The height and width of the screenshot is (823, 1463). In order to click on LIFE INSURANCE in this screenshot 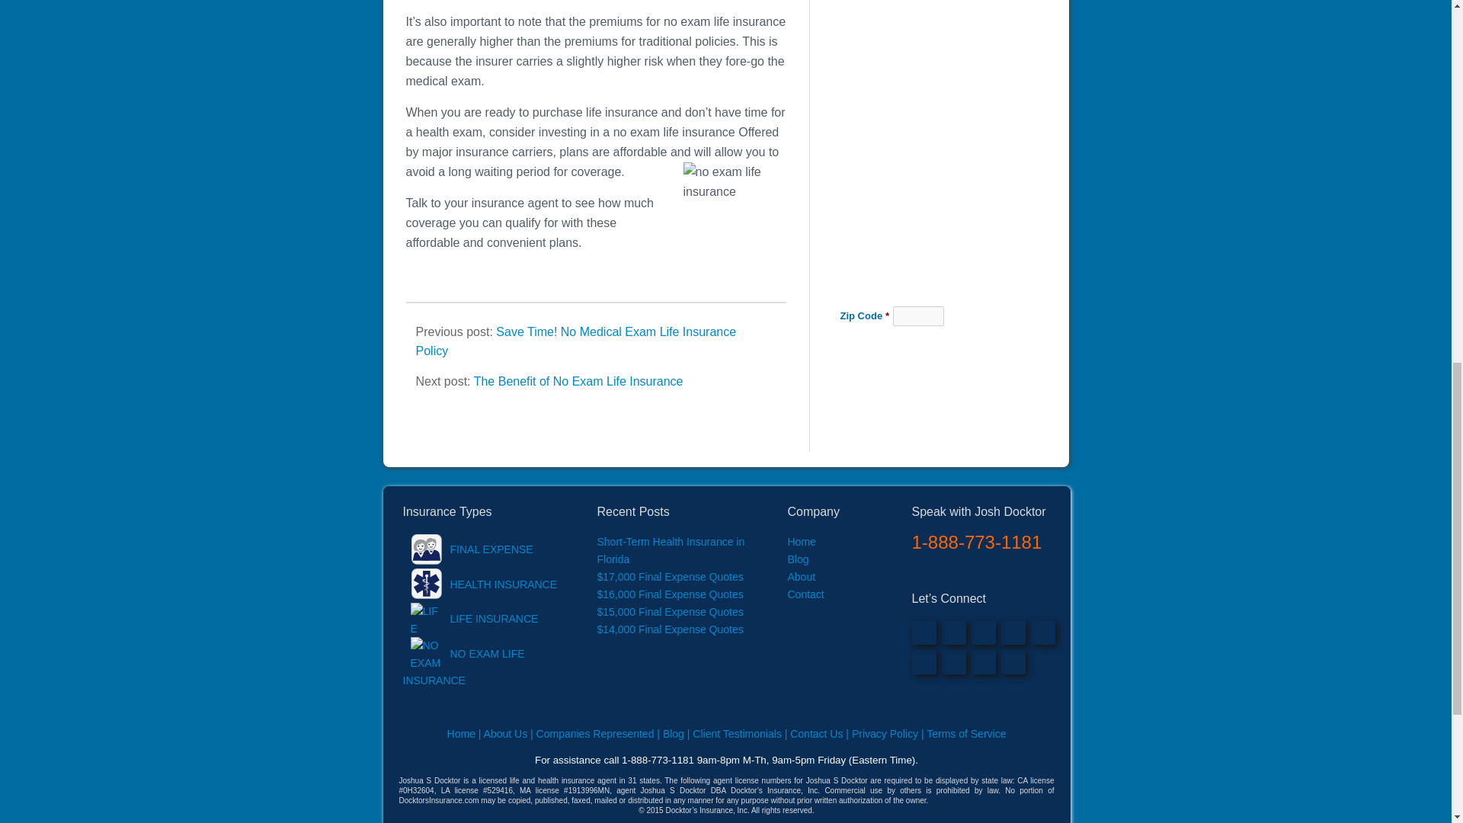, I will do `click(470, 618)`.